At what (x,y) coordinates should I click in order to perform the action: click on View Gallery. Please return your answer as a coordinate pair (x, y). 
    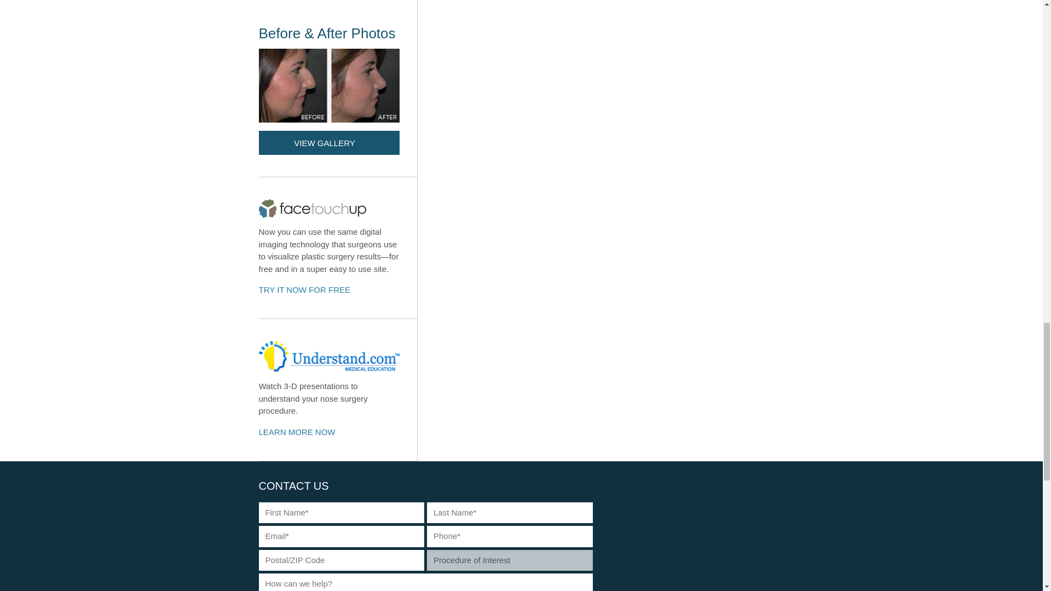
    Looking at the image, I should click on (328, 142).